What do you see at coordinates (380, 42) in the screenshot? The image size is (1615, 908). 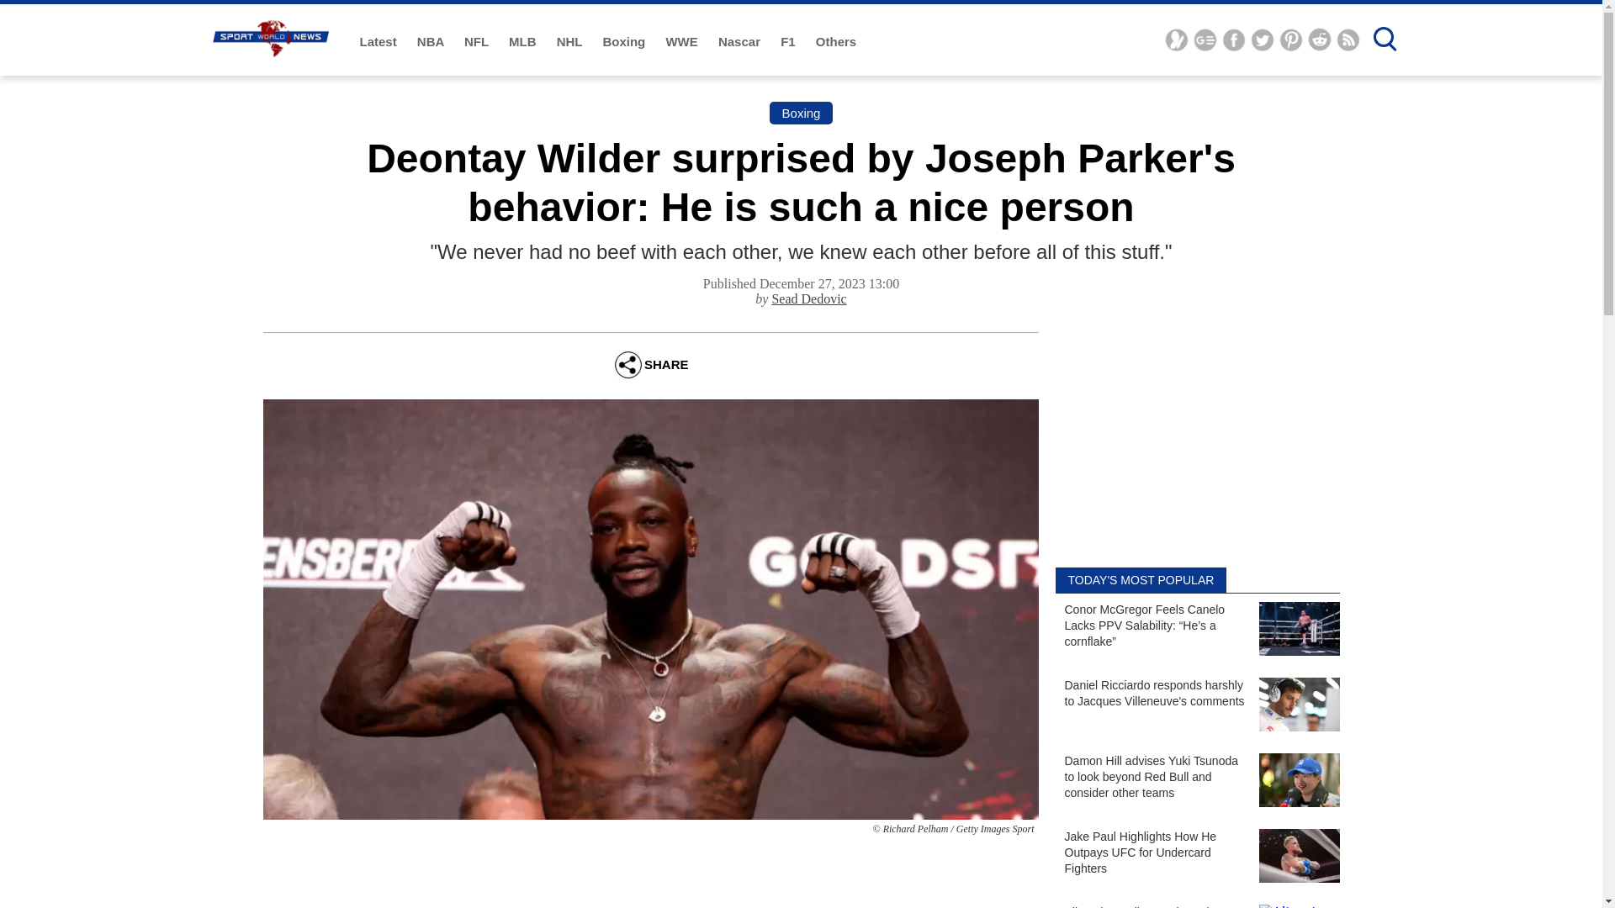 I see `Latest` at bounding box center [380, 42].